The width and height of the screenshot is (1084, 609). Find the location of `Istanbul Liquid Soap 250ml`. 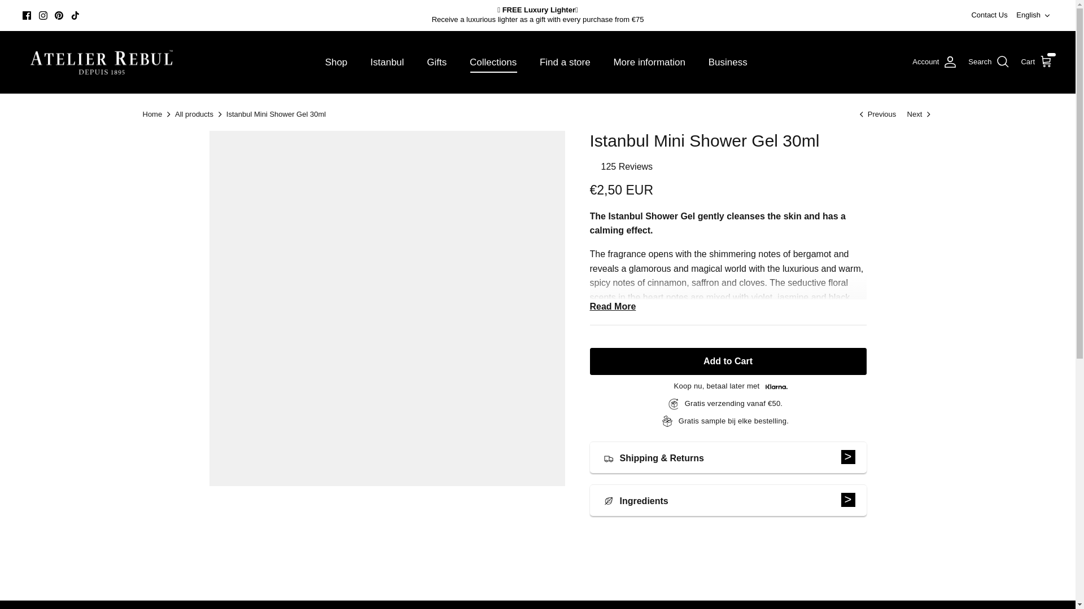

Istanbul Liquid Soap 250ml is located at coordinates (877, 114).